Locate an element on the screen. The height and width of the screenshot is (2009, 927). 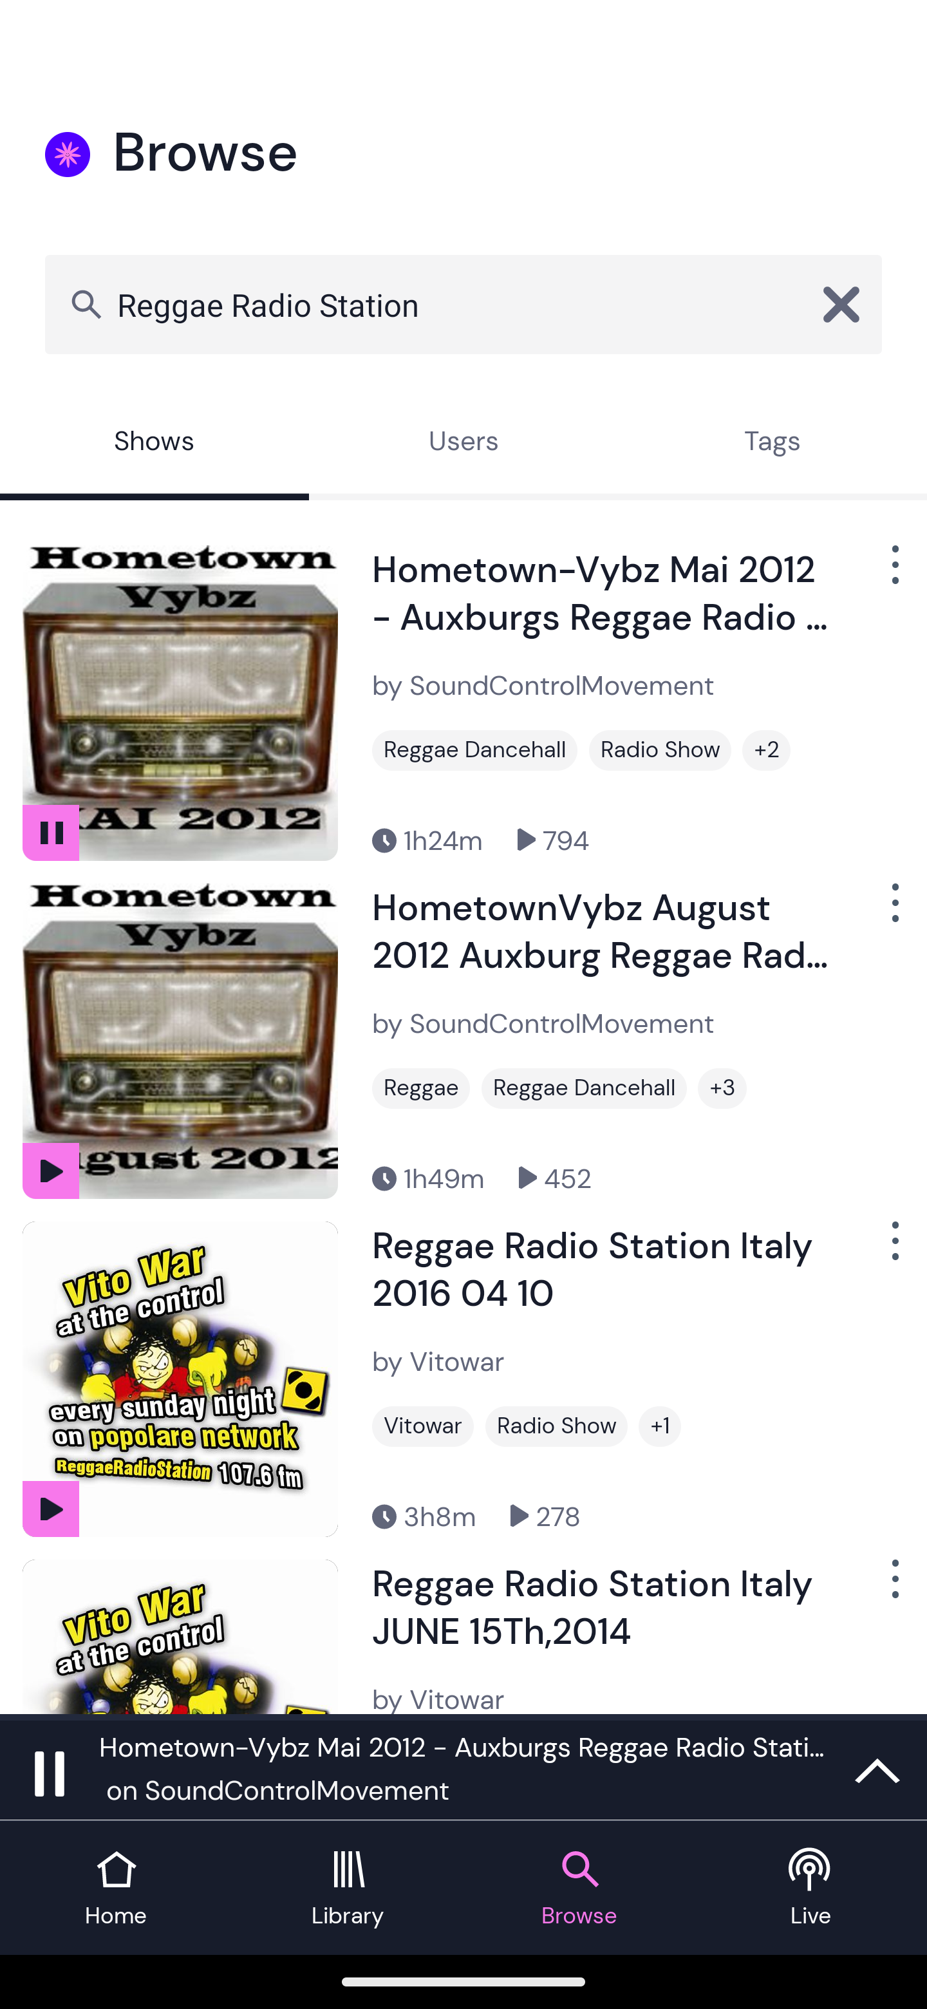
Radio Show is located at coordinates (660, 750).